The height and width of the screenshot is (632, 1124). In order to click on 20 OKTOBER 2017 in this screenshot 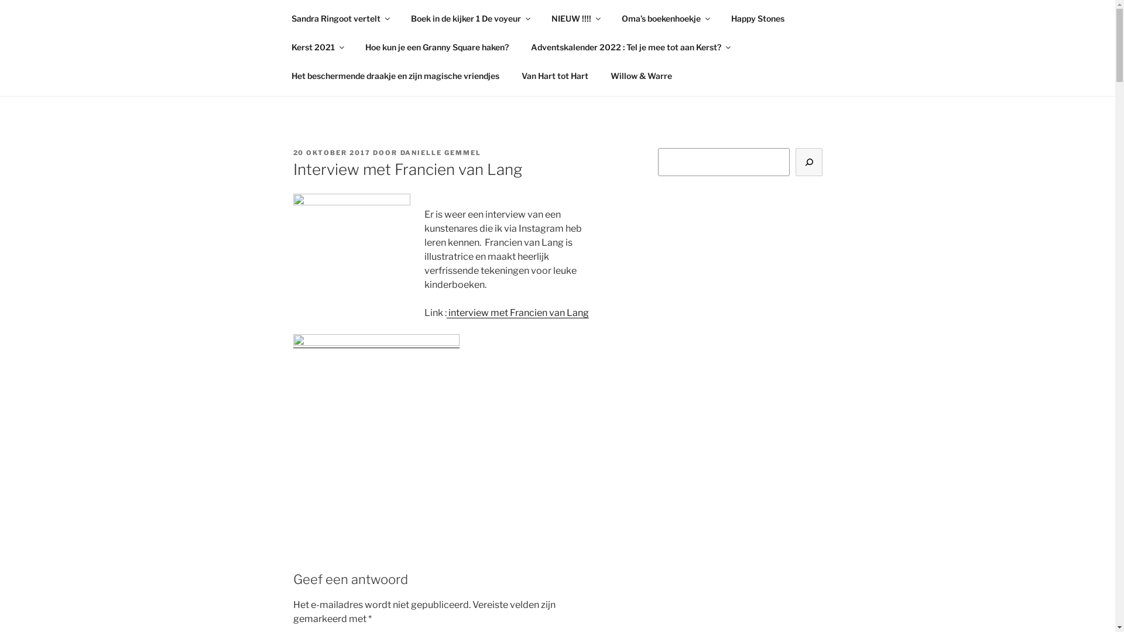, I will do `click(331, 153)`.